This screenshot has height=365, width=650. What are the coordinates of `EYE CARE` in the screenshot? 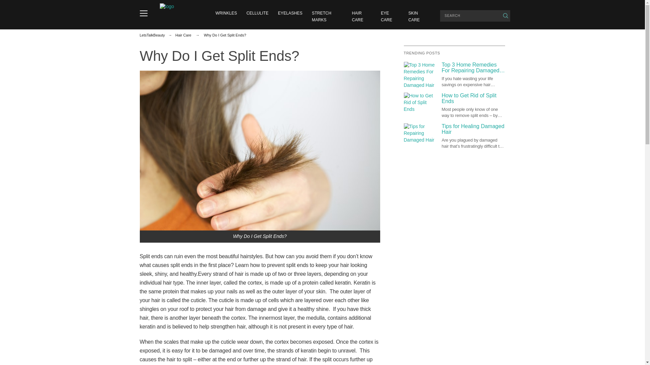 It's located at (387, 16).